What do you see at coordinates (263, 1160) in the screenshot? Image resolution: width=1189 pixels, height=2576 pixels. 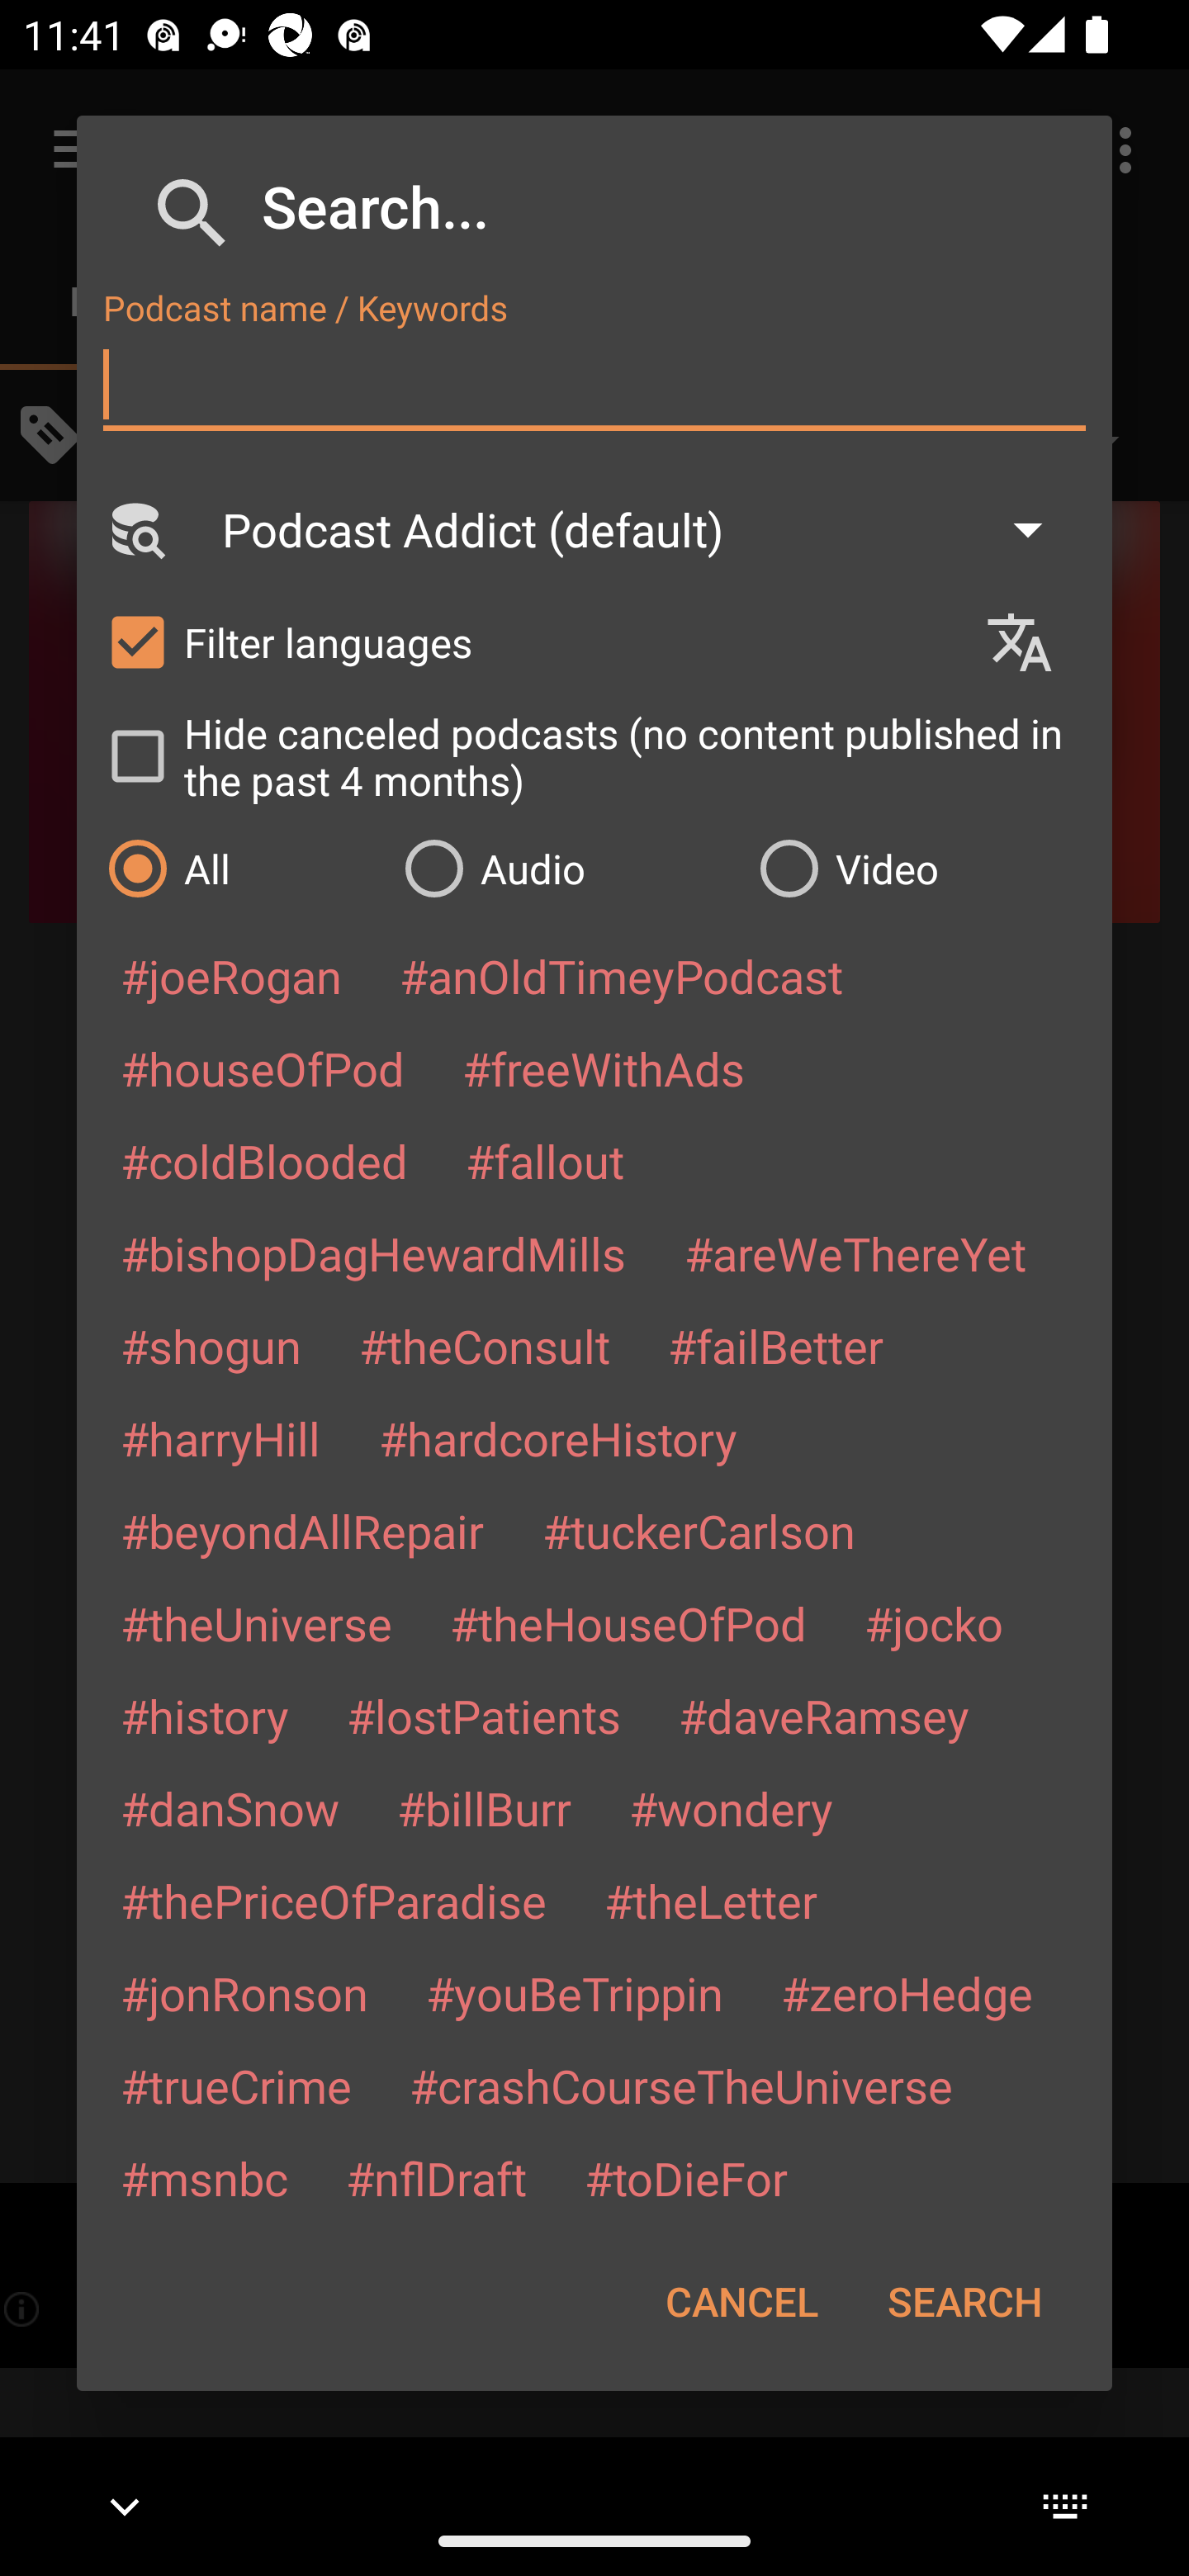 I see `#coldBlooded` at bounding box center [263, 1160].